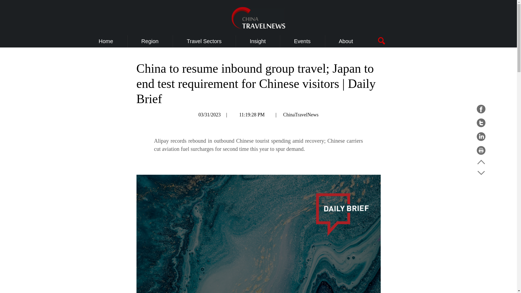 The height and width of the screenshot is (293, 521). What do you see at coordinates (106, 41) in the screenshot?
I see `Home` at bounding box center [106, 41].